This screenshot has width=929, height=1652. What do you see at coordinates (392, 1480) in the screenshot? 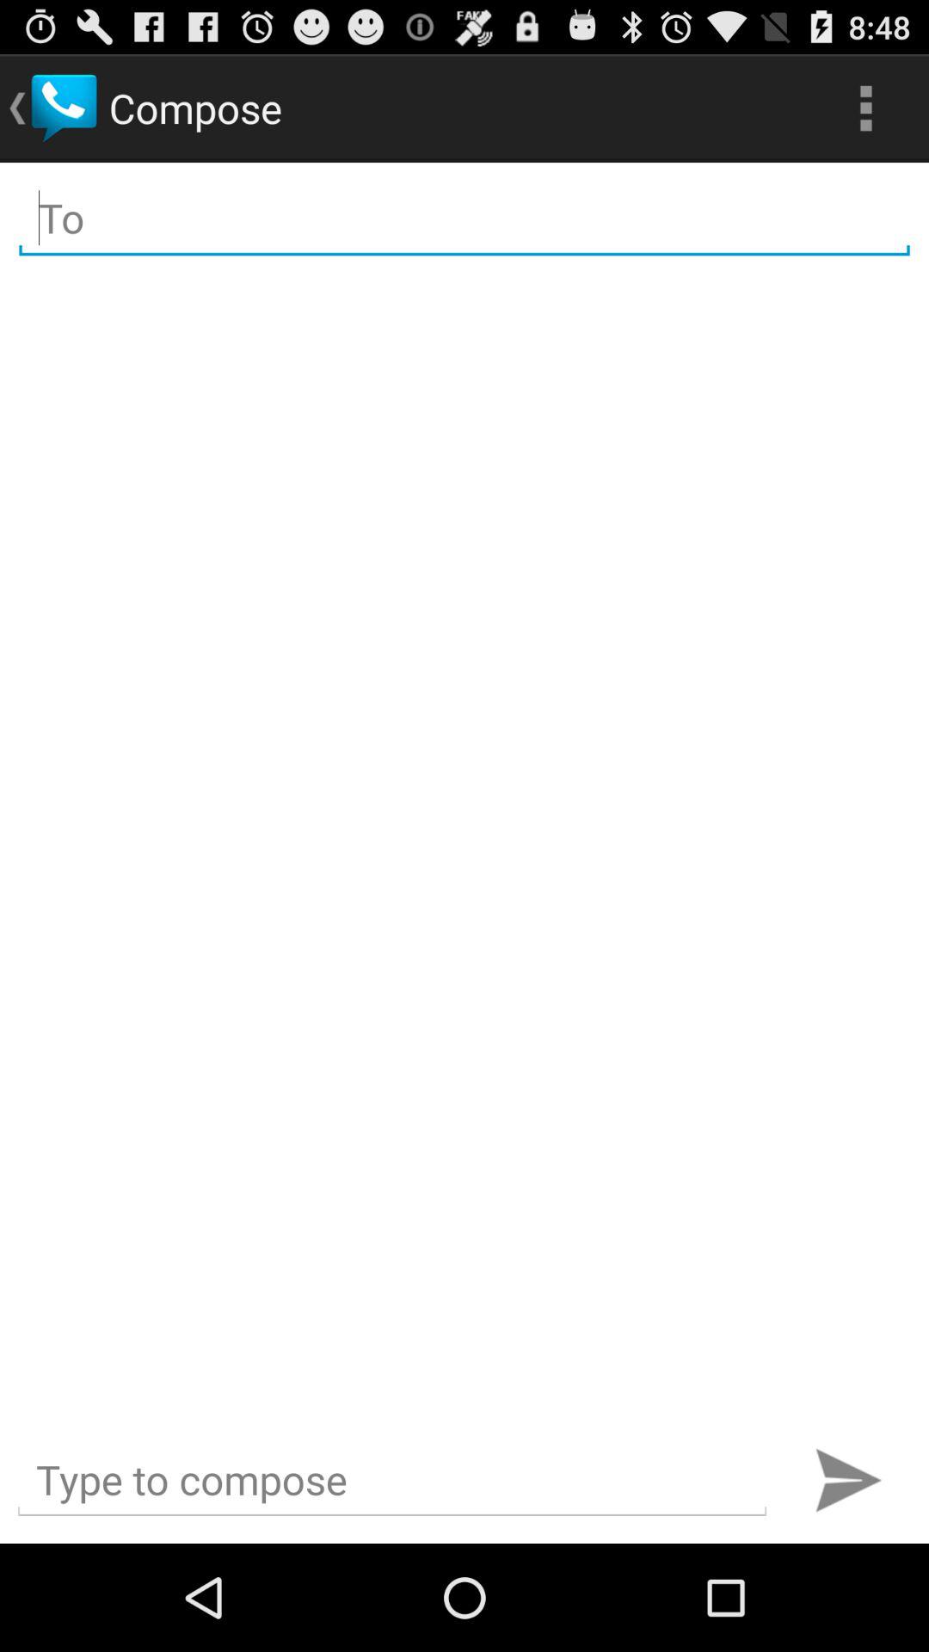
I see `enter a message` at bounding box center [392, 1480].